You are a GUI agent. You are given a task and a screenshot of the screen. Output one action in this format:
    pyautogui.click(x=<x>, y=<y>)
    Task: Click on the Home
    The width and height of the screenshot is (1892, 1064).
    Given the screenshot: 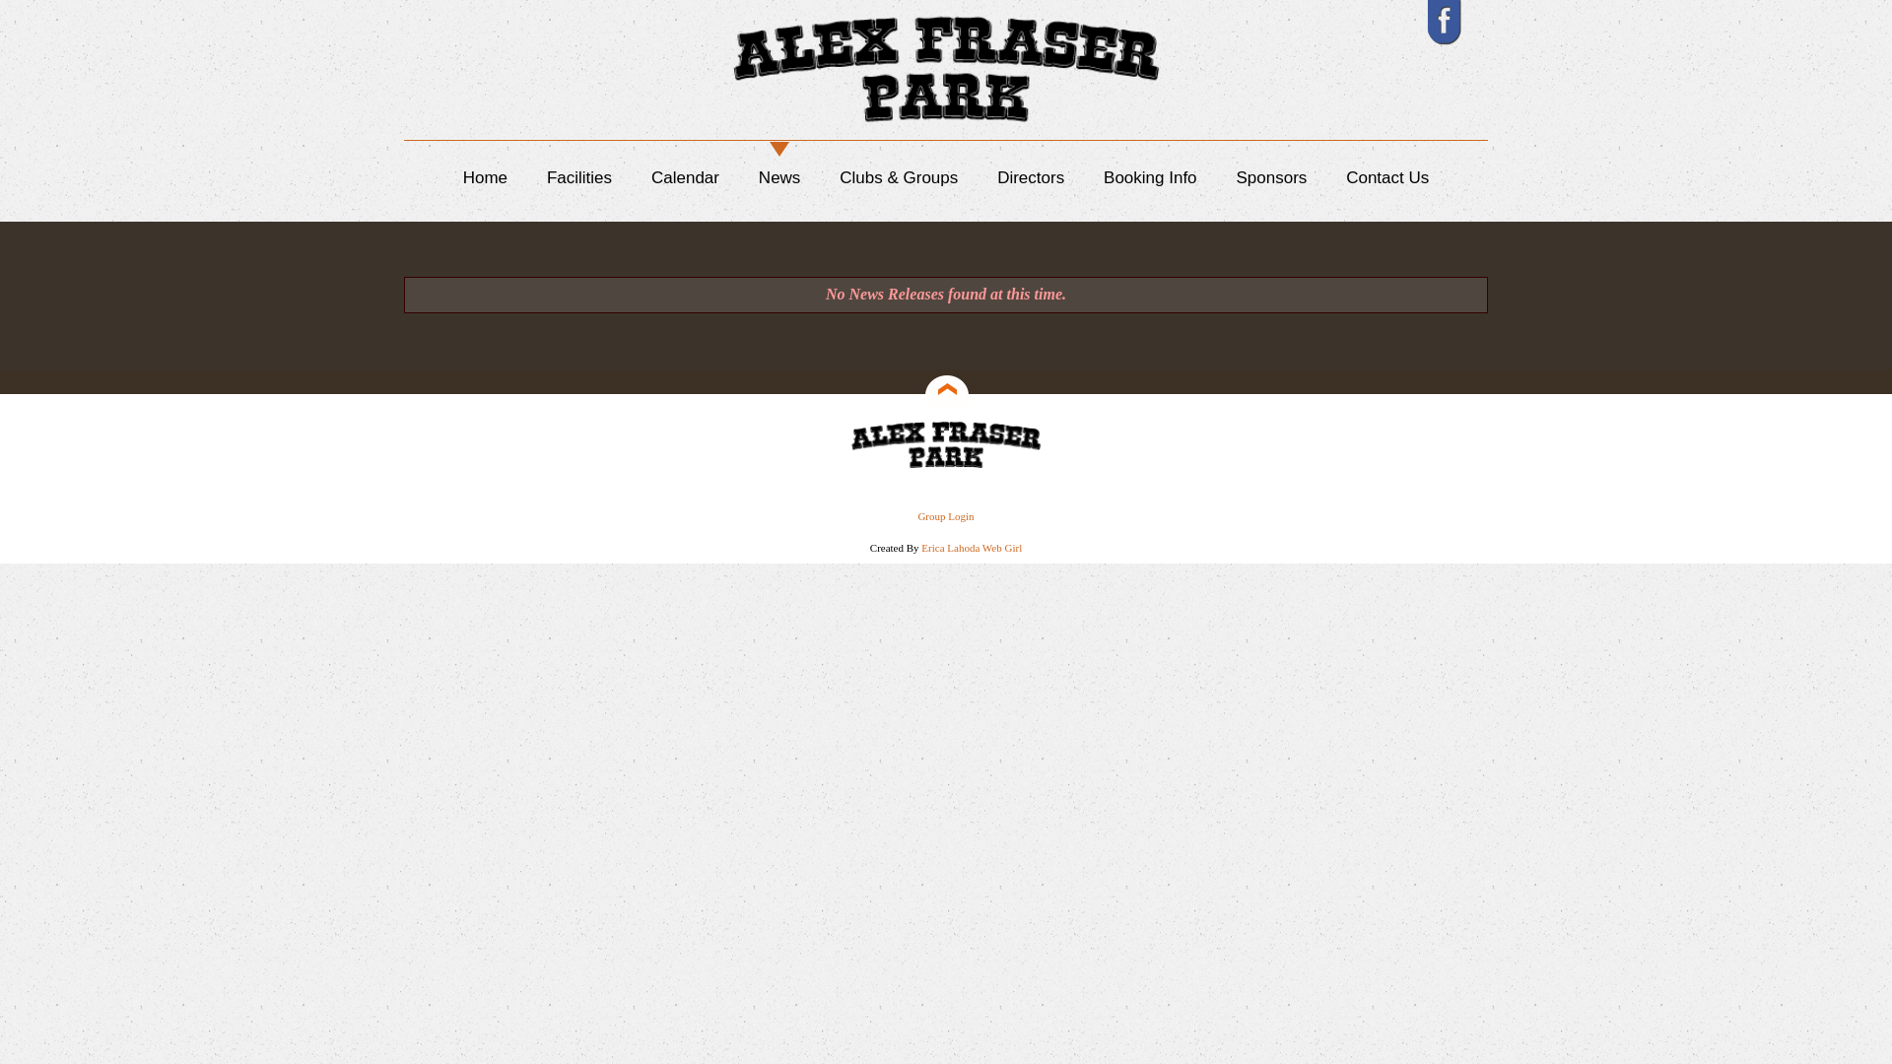 What is the action you would take?
    pyautogui.click(x=485, y=177)
    